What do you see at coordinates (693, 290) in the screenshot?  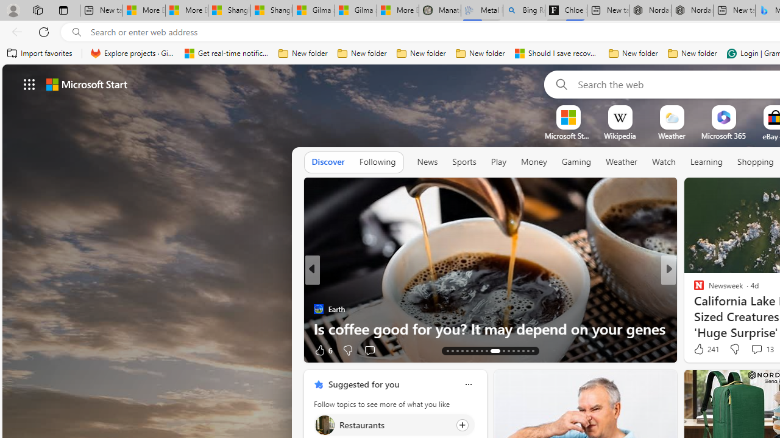 I see `ETNT Mind+Body` at bounding box center [693, 290].